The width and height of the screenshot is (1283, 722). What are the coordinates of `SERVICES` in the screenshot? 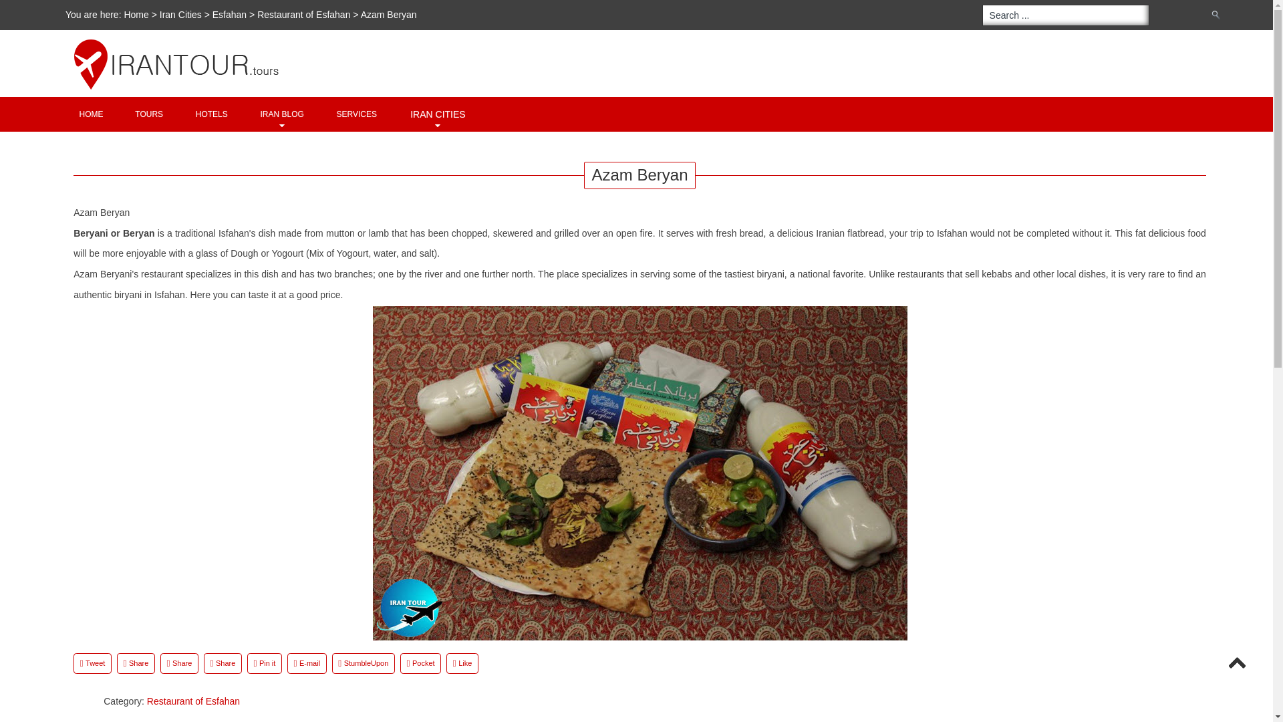 It's located at (357, 114).